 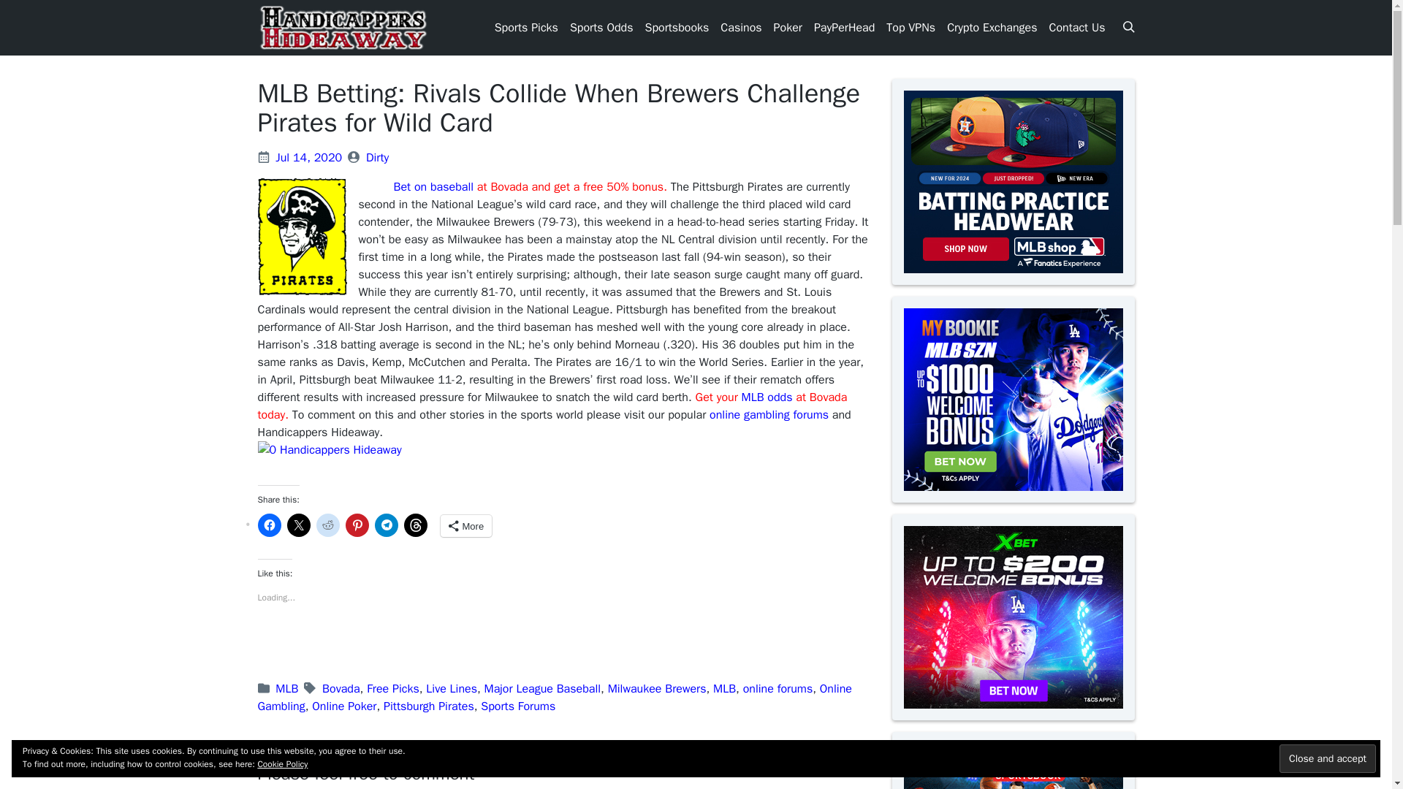 I want to click on Sportsbooks, so click(x=676, y=28).